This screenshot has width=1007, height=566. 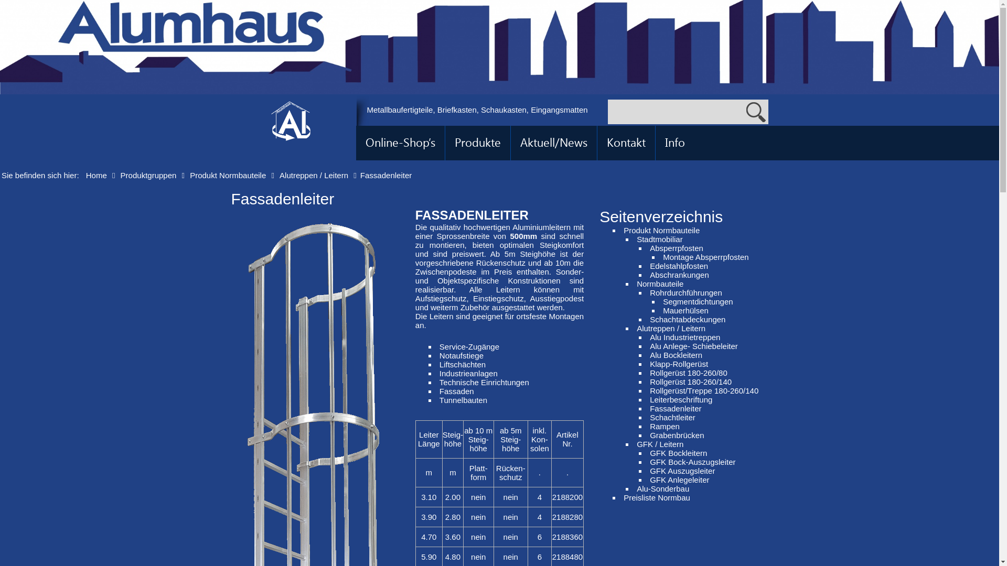 I want to click on Aktuell/News, so click(x=554, y=143).